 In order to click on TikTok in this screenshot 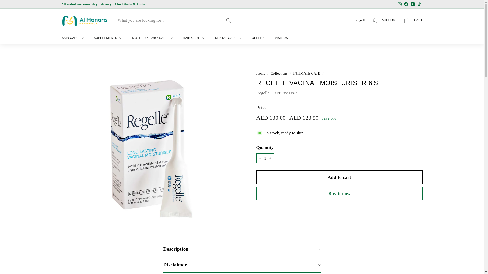, I will do `click(419, 4)`.